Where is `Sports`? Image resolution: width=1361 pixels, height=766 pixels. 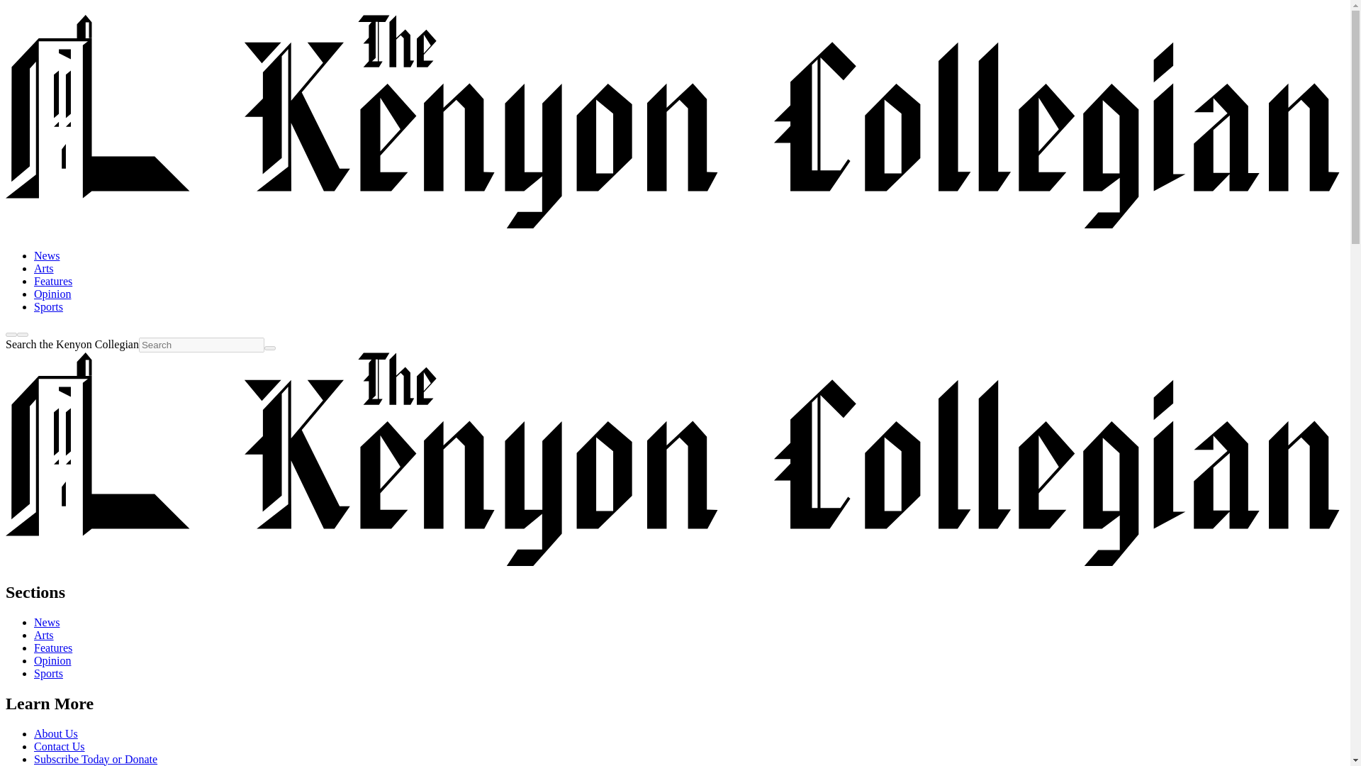 Sports is located at coordinates (48, 306).